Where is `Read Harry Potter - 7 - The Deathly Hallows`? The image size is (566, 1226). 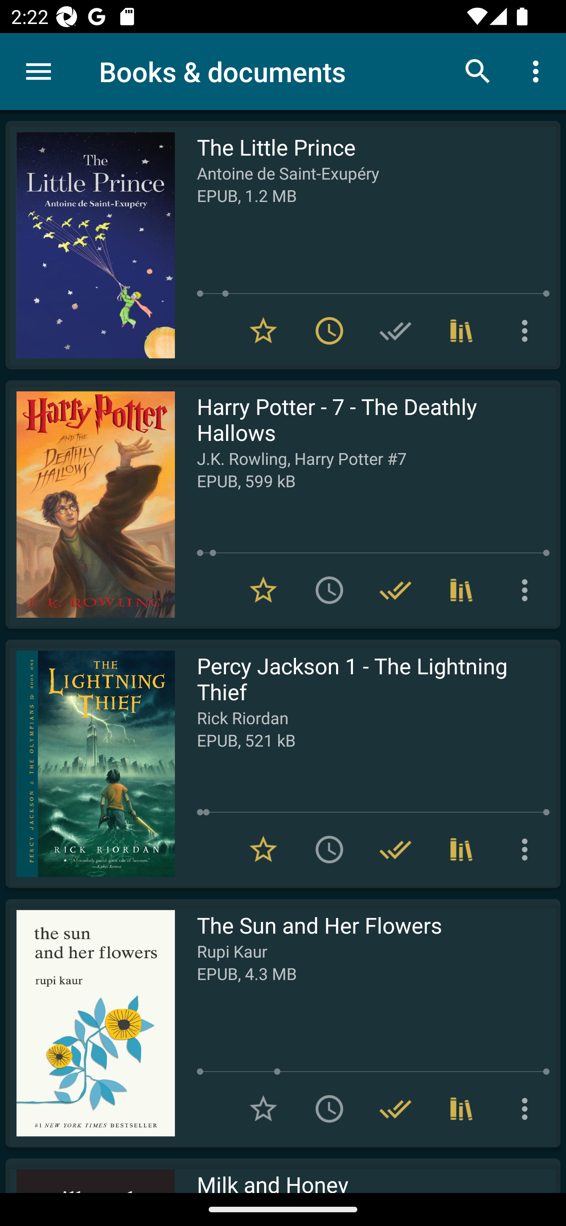
Read Harry Potter - 7 - The Deathly Hallows is located at coordinates (90, 505).